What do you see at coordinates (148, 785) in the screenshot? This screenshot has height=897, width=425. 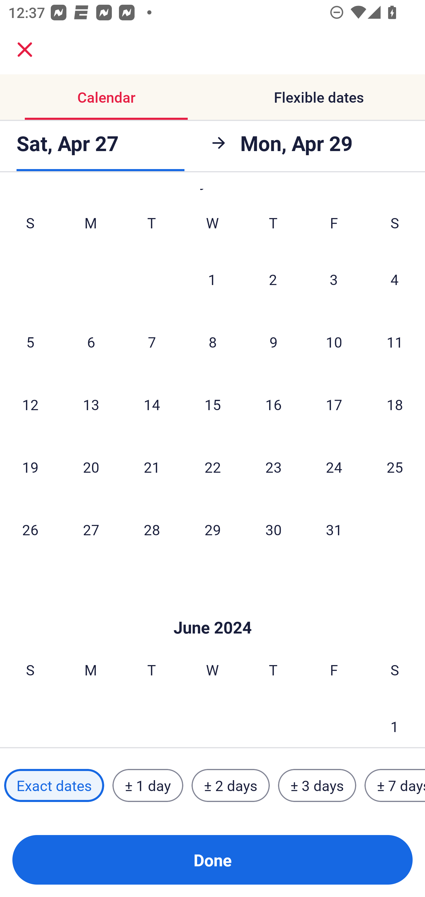 I see `± 1 day` at bounding box center [148, 785].